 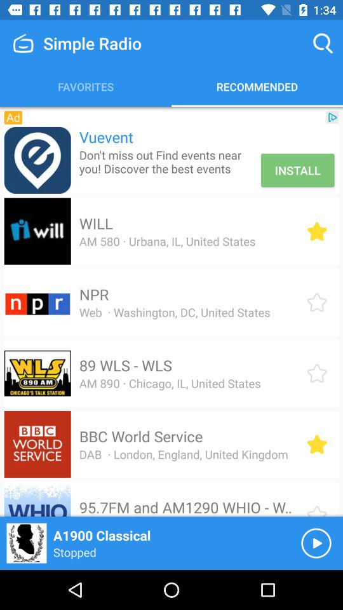 What do you see at coordinates (94, 294) in the screenshot?
I see `press the item below am 580 urbana icon` at bounding box center [94, 294].